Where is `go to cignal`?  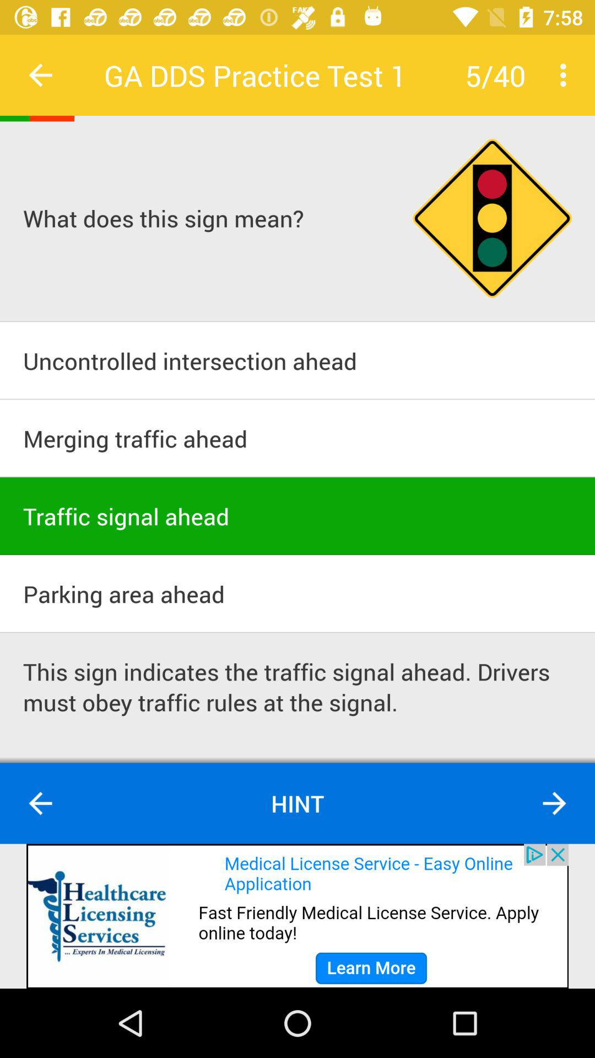
go to cignal is located at coordinates (493, 218).